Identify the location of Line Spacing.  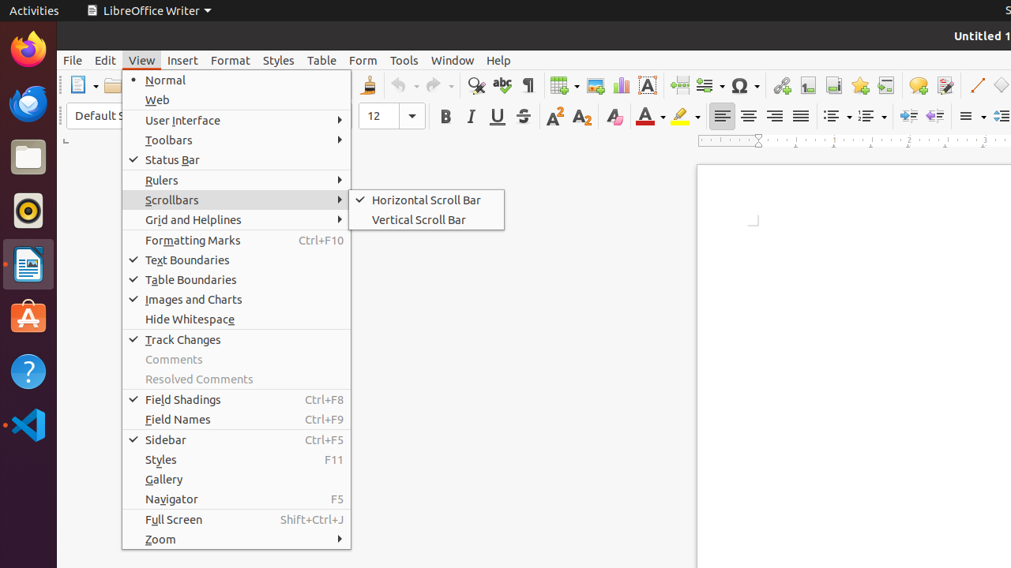
(972, 117).